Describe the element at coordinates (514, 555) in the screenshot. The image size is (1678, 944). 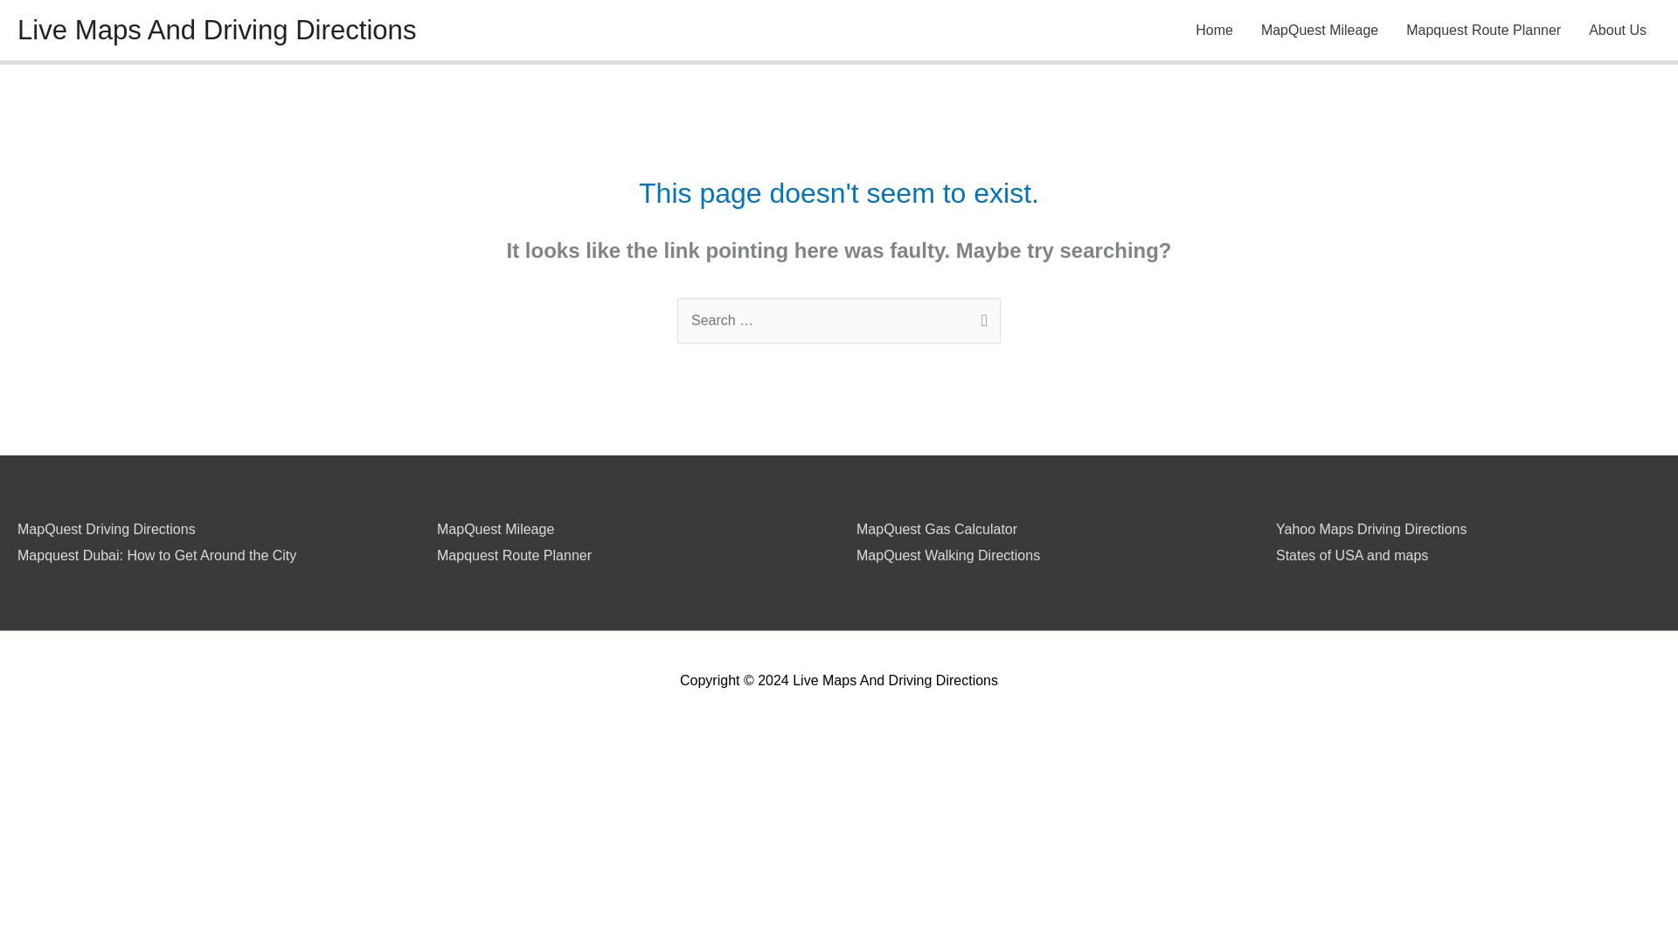
I see `Mapquest Route Planner` at that location.